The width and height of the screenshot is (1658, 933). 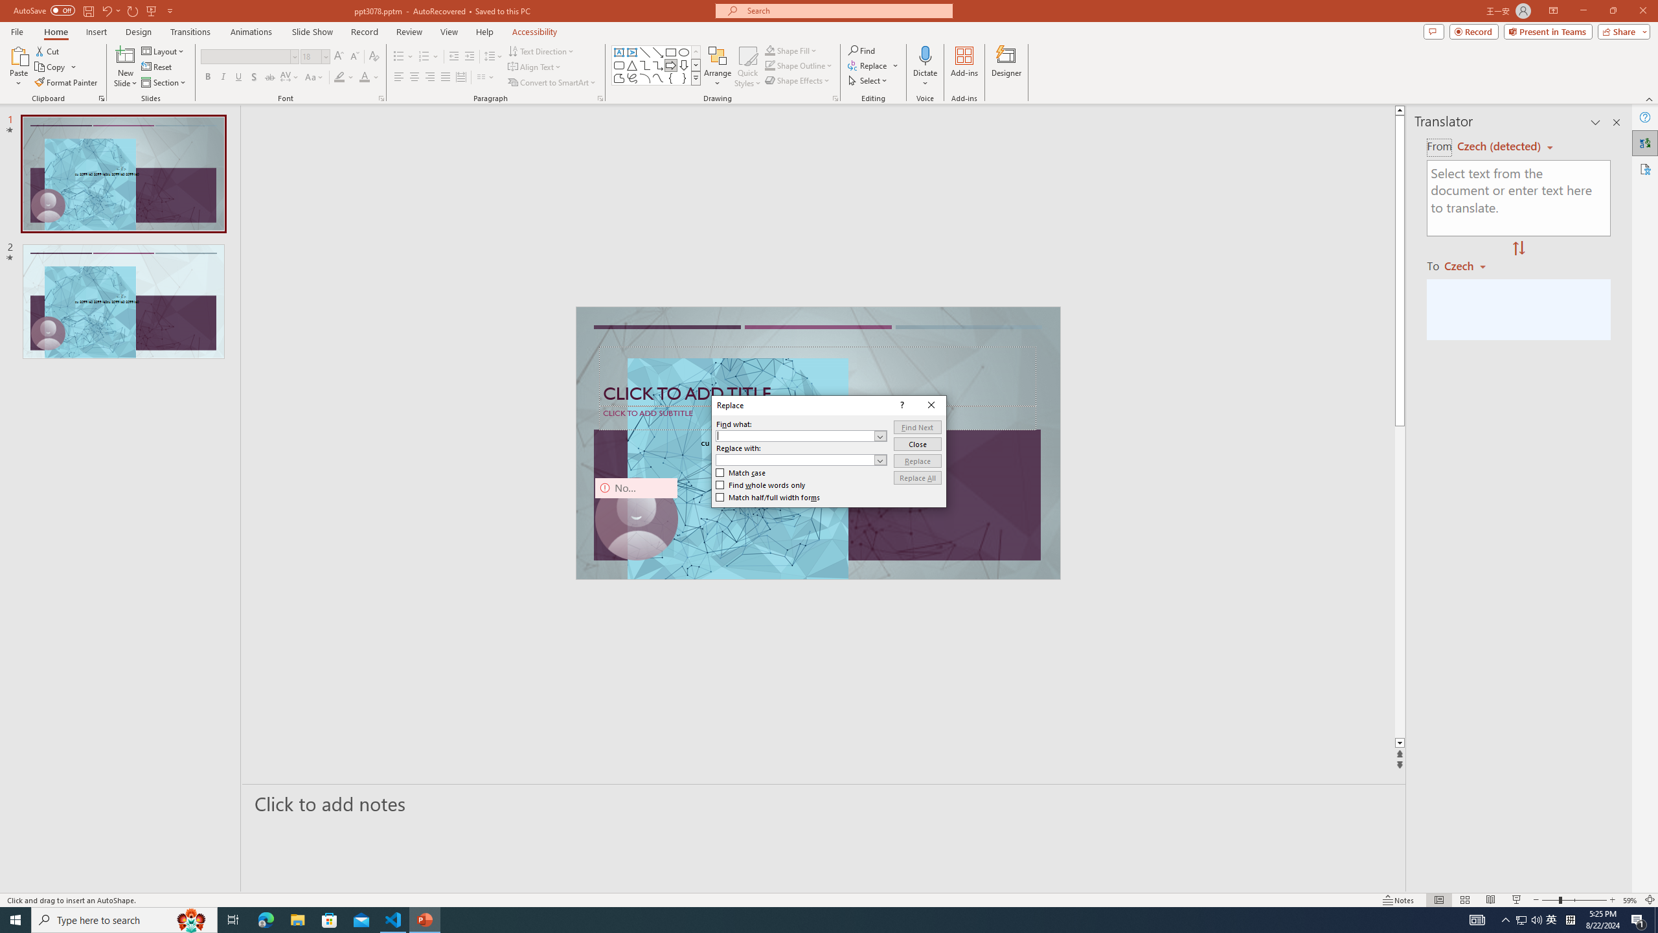 What do you see at coordinates (486, 78) in the screenshot?
I see `Columns` at bounding box center [486, 78].